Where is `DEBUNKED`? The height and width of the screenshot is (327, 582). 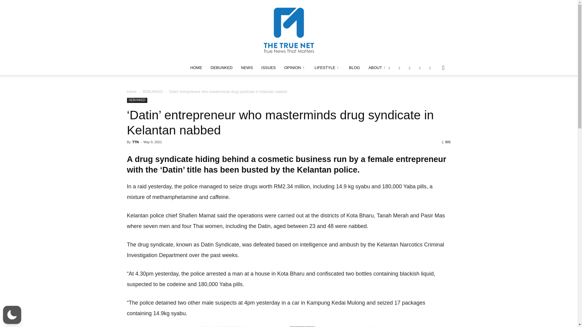 DEBUNKED is located at coordinates (222, 68).